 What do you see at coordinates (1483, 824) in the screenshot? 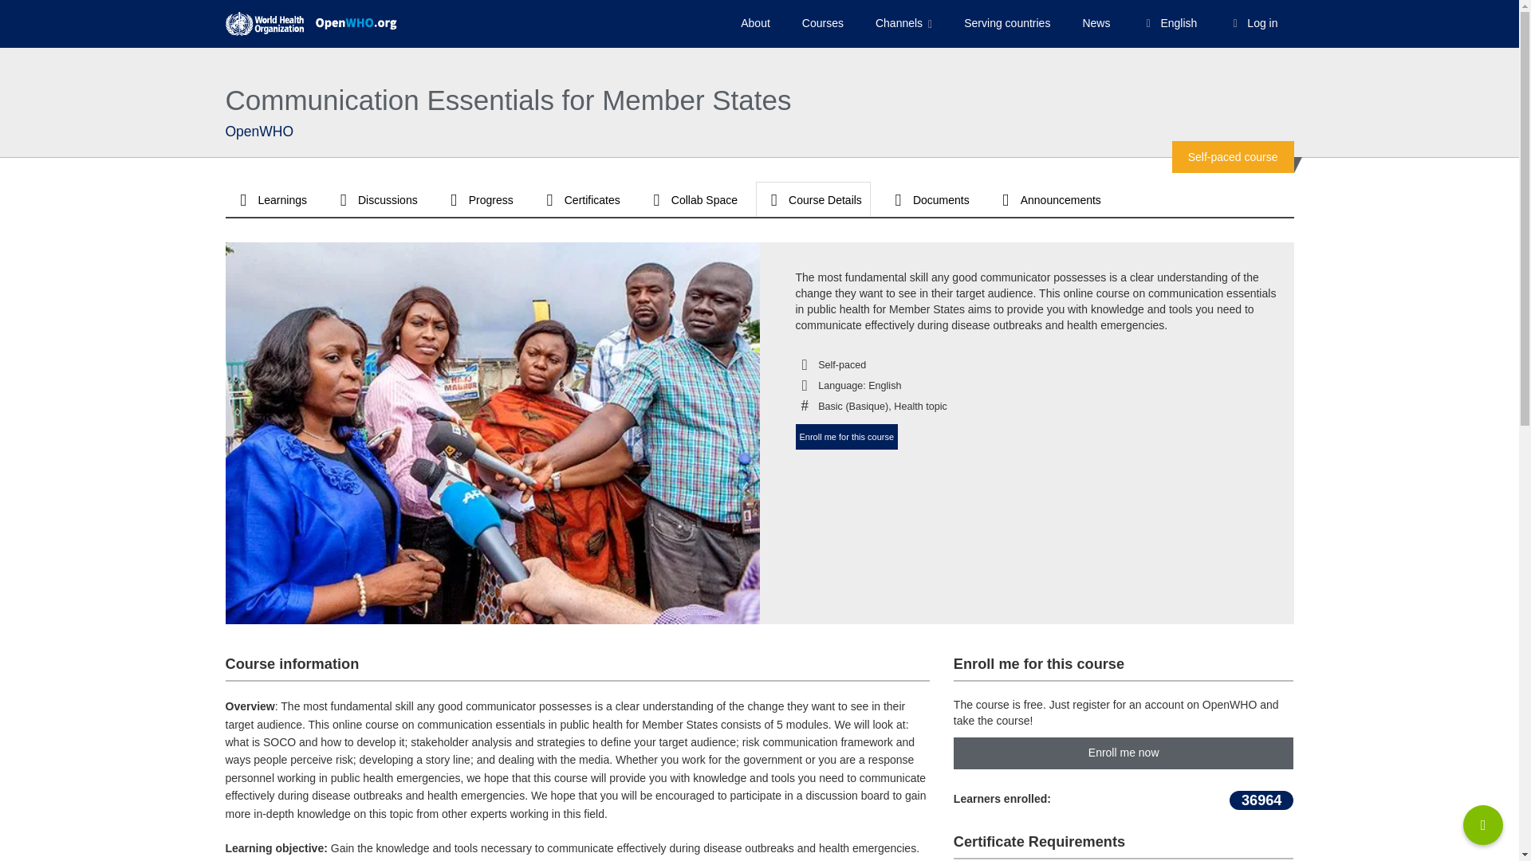
I see `Helpdesk` at bounding box center [1483, 824].